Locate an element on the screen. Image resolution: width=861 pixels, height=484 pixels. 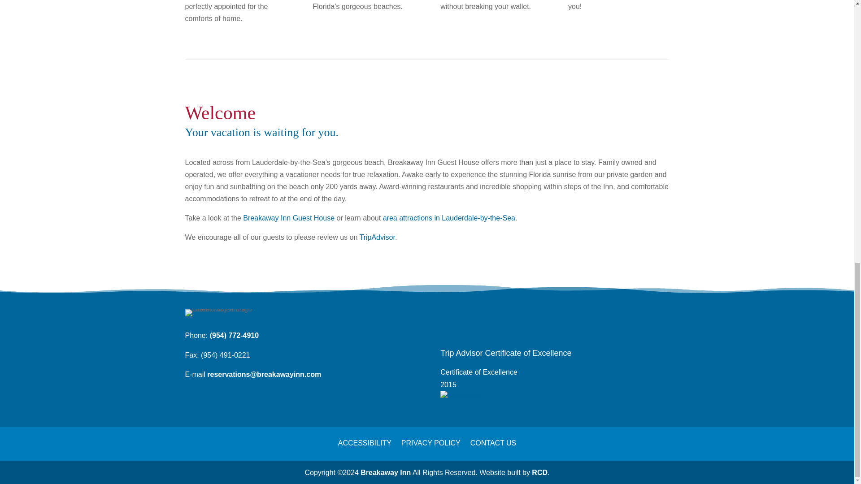
Breakaway Inn Guest House is located at coordinates (289, 218).